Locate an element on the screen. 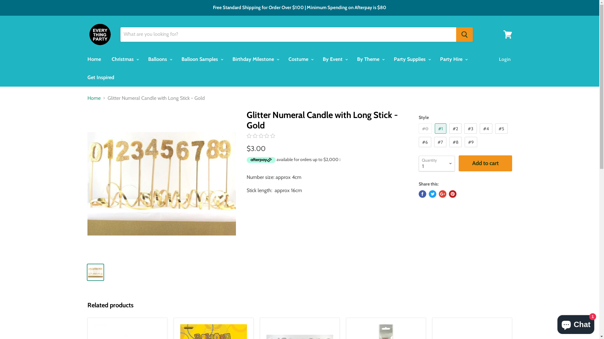 The image size is (604, 339). Balloon Samples is located at coordinates (202, 59).